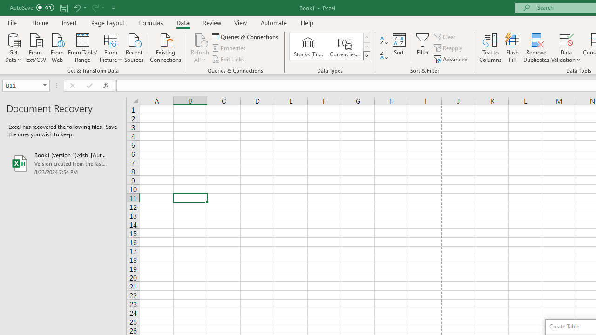 The width and height of the screenshot is (596, 335). What do you see at coordinates (134, 47) in the screenshot?
I see `Recent Sources` at bounding box center [134, 47].